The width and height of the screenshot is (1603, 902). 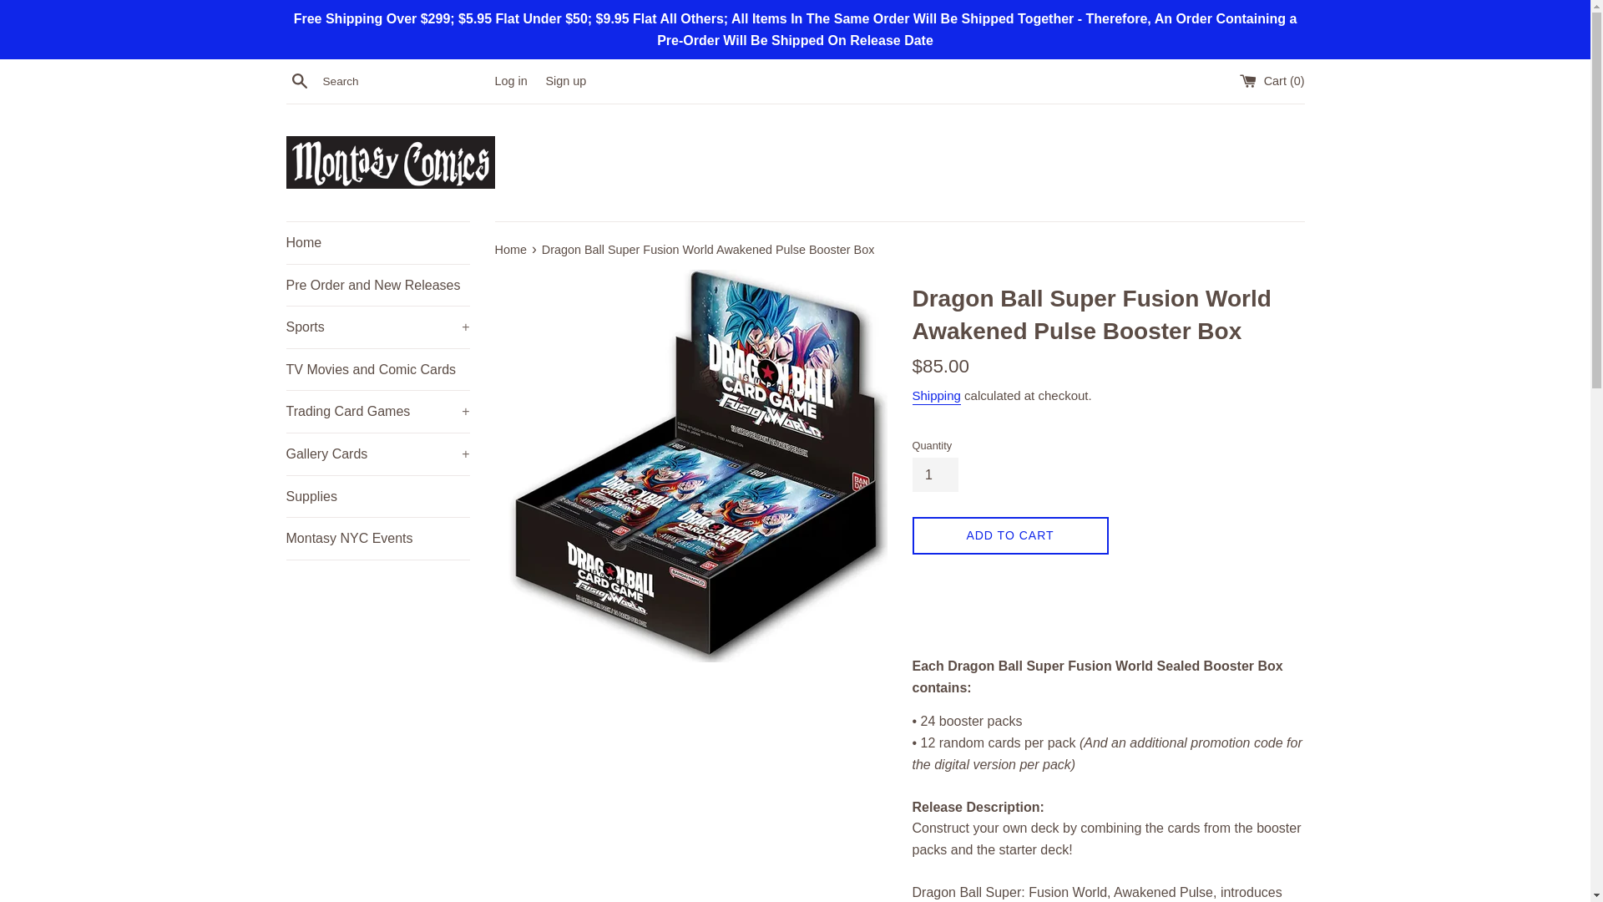 What do you see at coordinates (510, 80) in the screenshot?
I see `Log in` at bounding box center [510, 80].